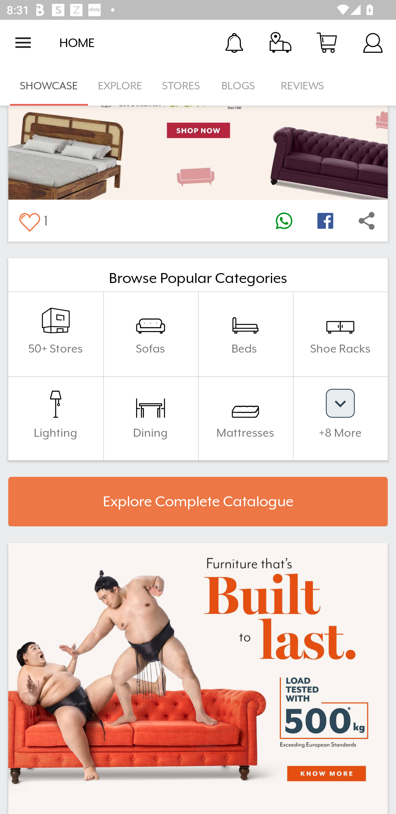 The width and height of the screenshot is (396, 814). Describe the element at coordinates (241, 86) in the screenshot. I see `BLOGS` at that location.